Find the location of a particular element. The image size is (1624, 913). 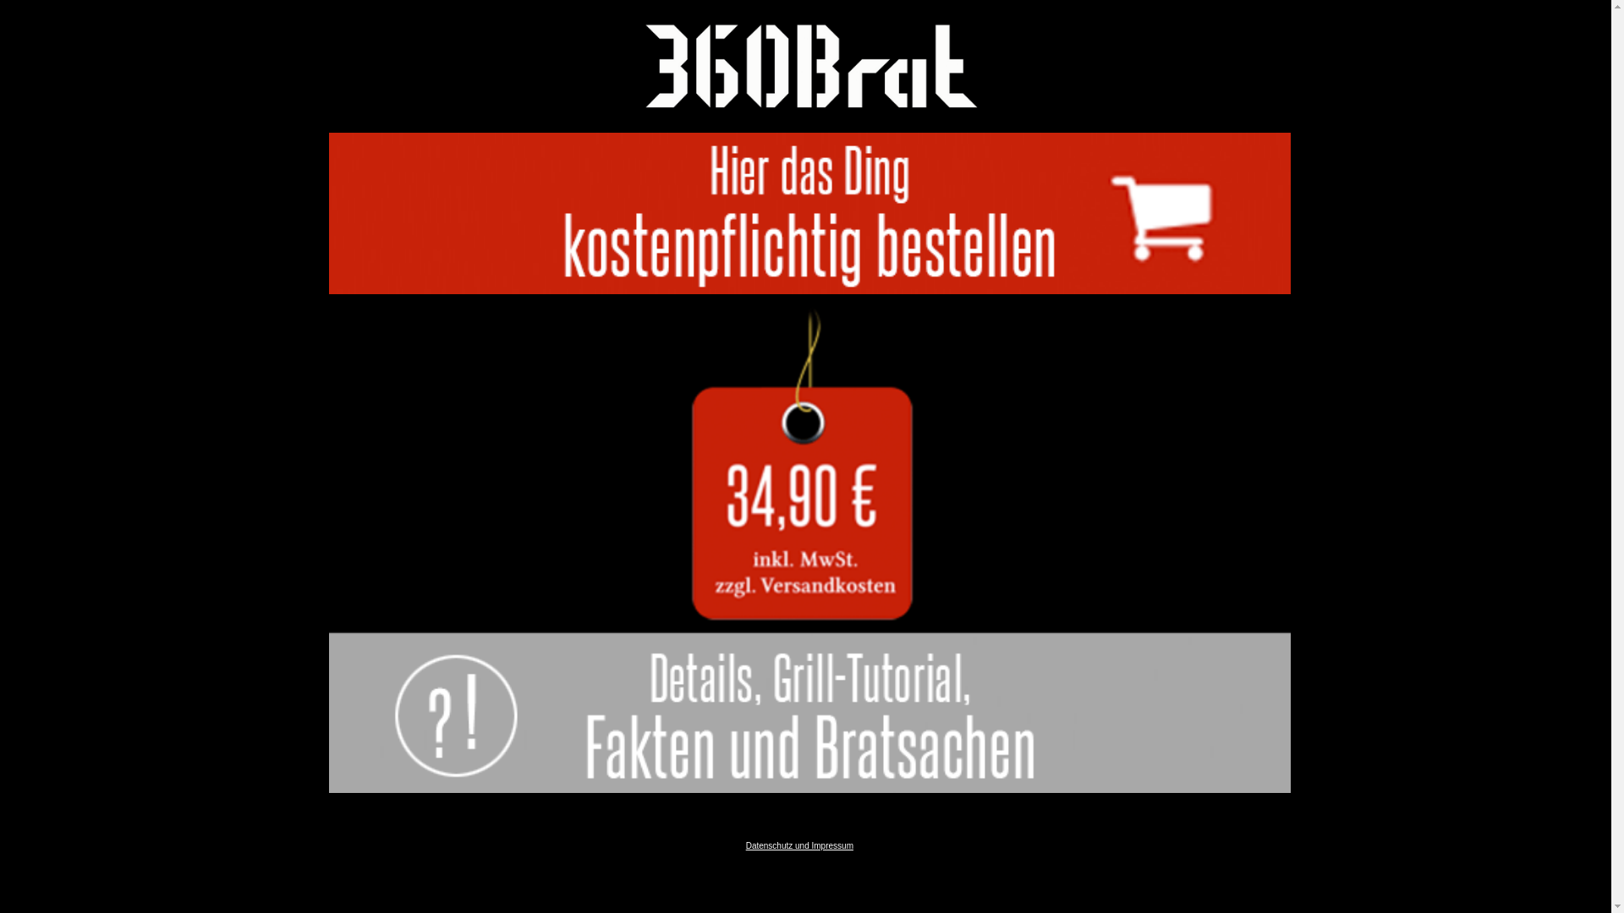

Datenschutz und Impressum is located at coordinates (800, 845).